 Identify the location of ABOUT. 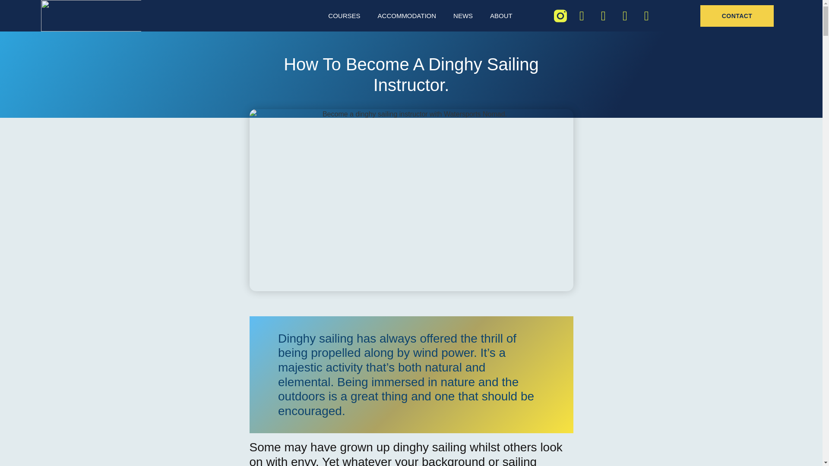
(501, 16).